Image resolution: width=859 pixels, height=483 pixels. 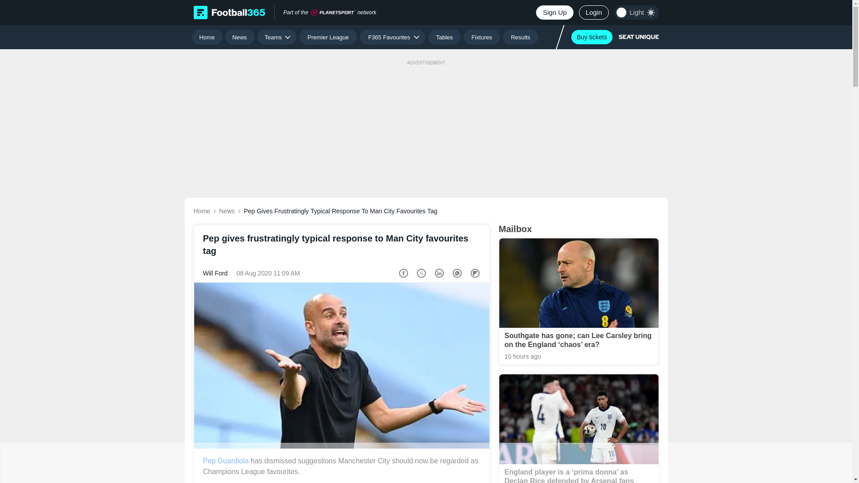 What do you see at coordinates (444, 37) in the screenshot?
I see `Tables` at bounding box center [444, 37].